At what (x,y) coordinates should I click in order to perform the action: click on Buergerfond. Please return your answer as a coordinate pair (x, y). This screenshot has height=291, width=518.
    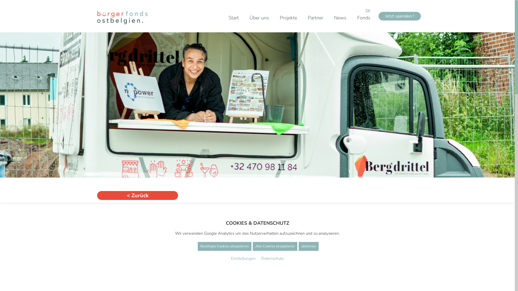
    Looking at the image, I should click on (122, 18).